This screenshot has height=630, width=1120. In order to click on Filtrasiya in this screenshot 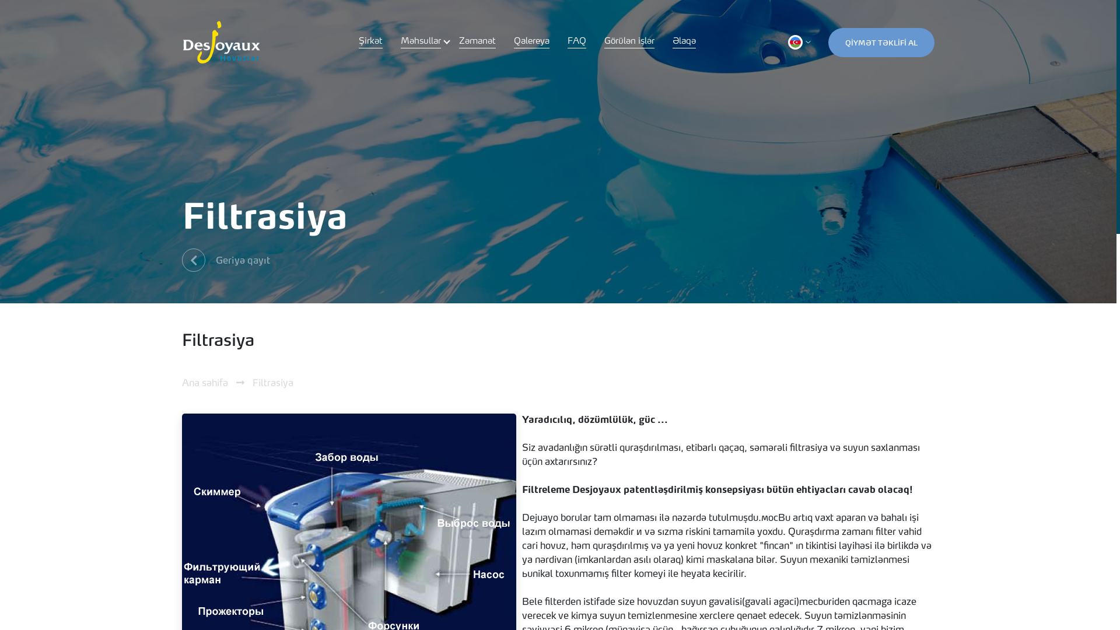, I will do `click(273, 384)`.